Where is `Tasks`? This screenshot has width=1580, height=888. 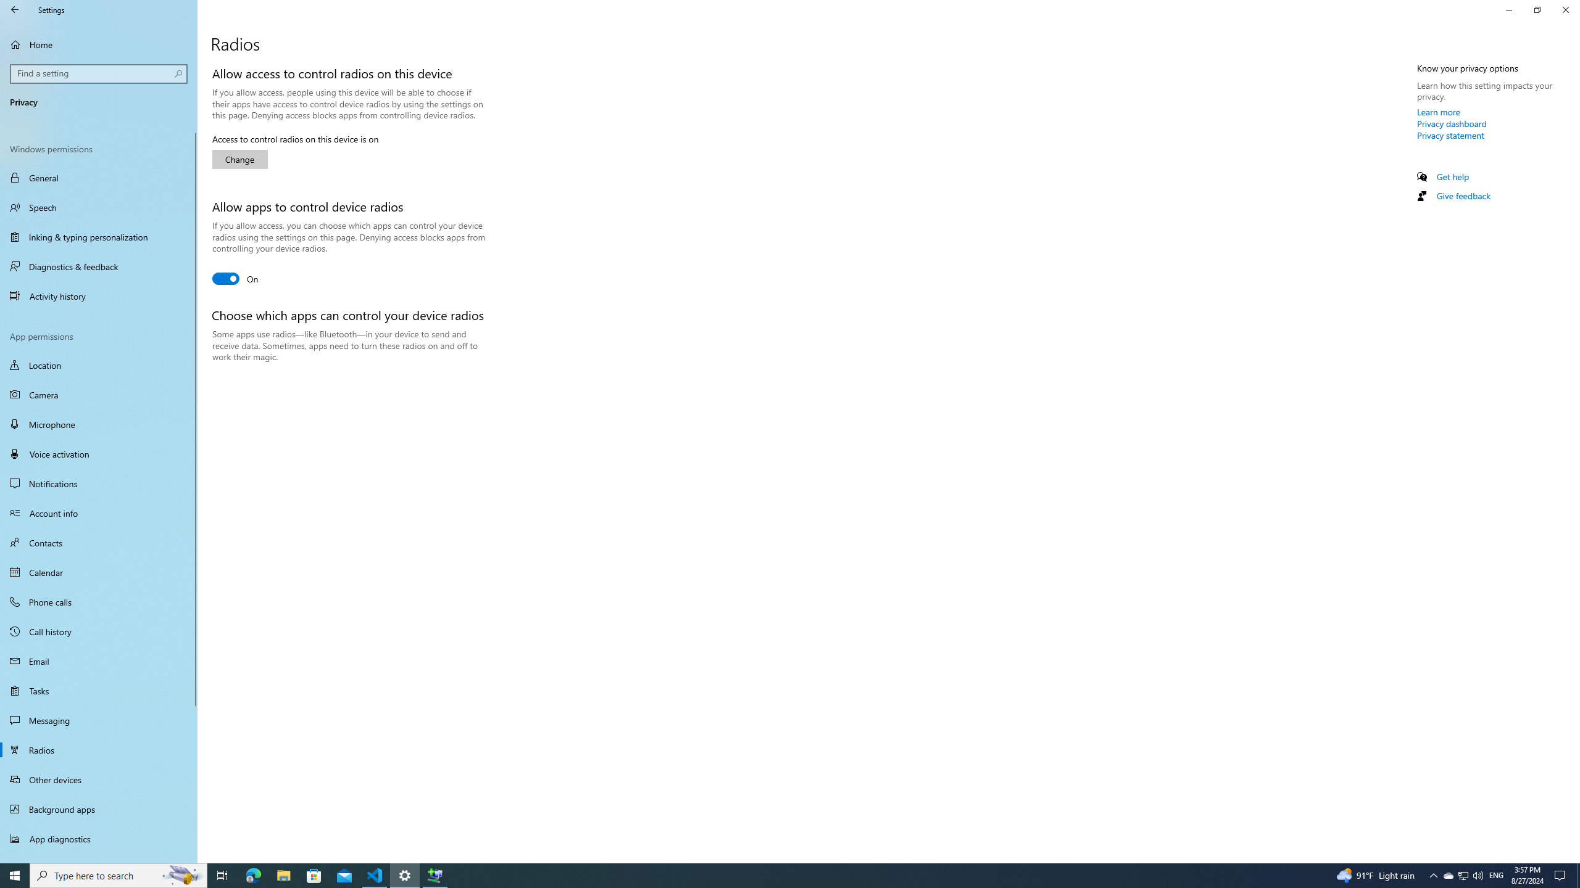
Tasks is located at coordinates (99, 690).